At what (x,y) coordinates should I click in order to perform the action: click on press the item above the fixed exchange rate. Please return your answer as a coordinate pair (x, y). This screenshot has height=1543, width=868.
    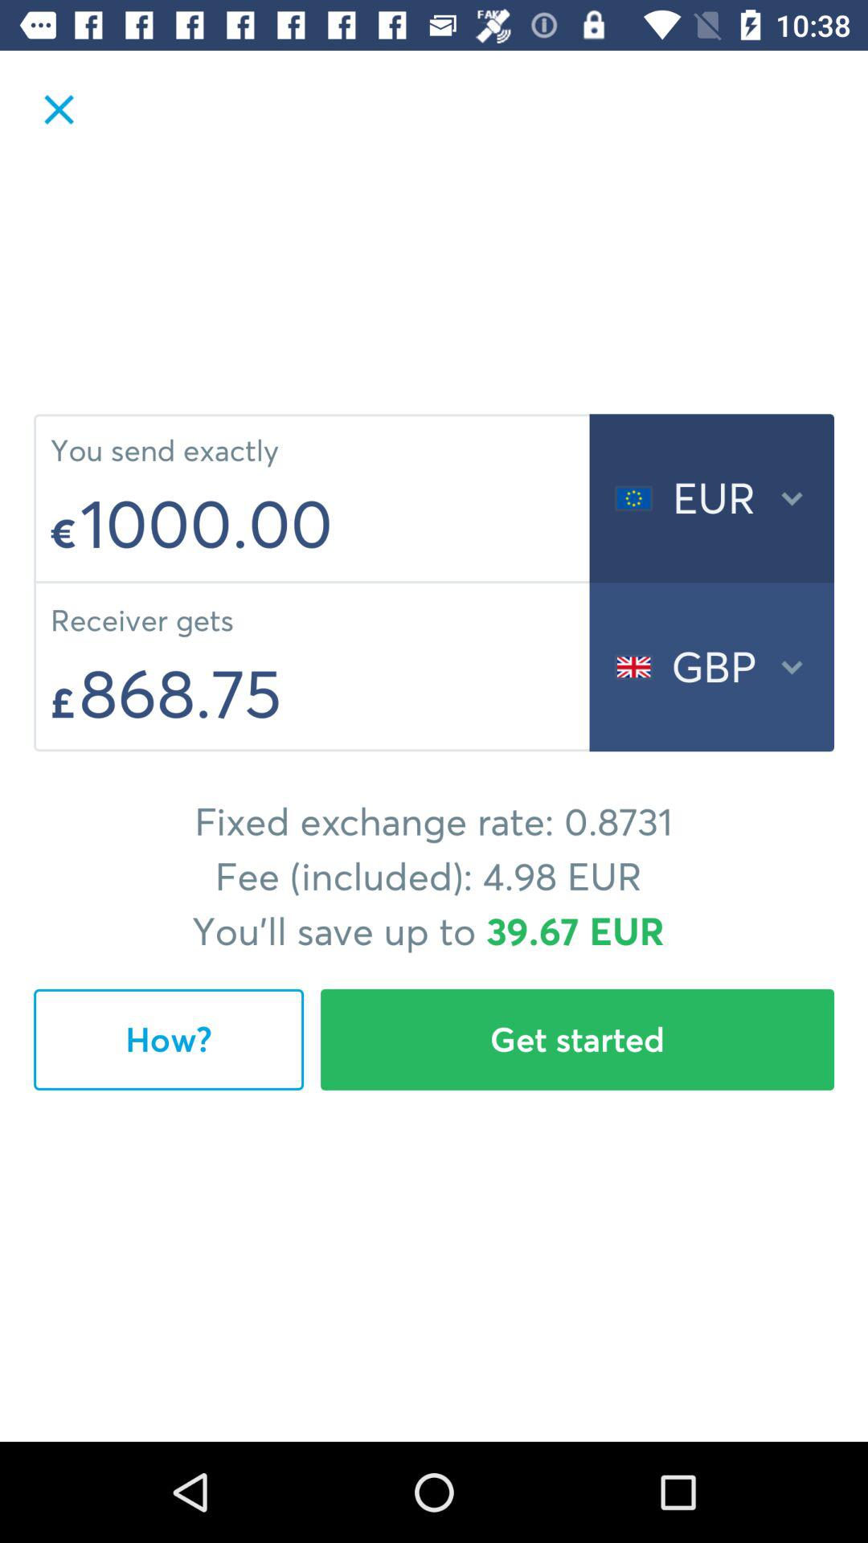
    Looking at the image, I should click on (330, 693).